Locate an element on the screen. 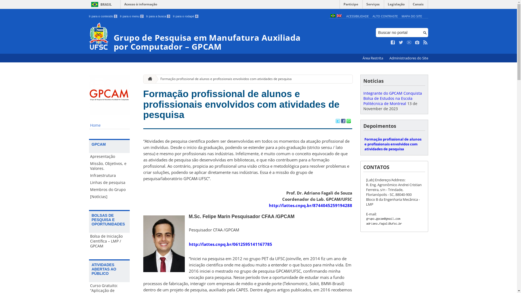 This screenshot has height=293, width=521. BRASIL is located at coordinates (100, 4).